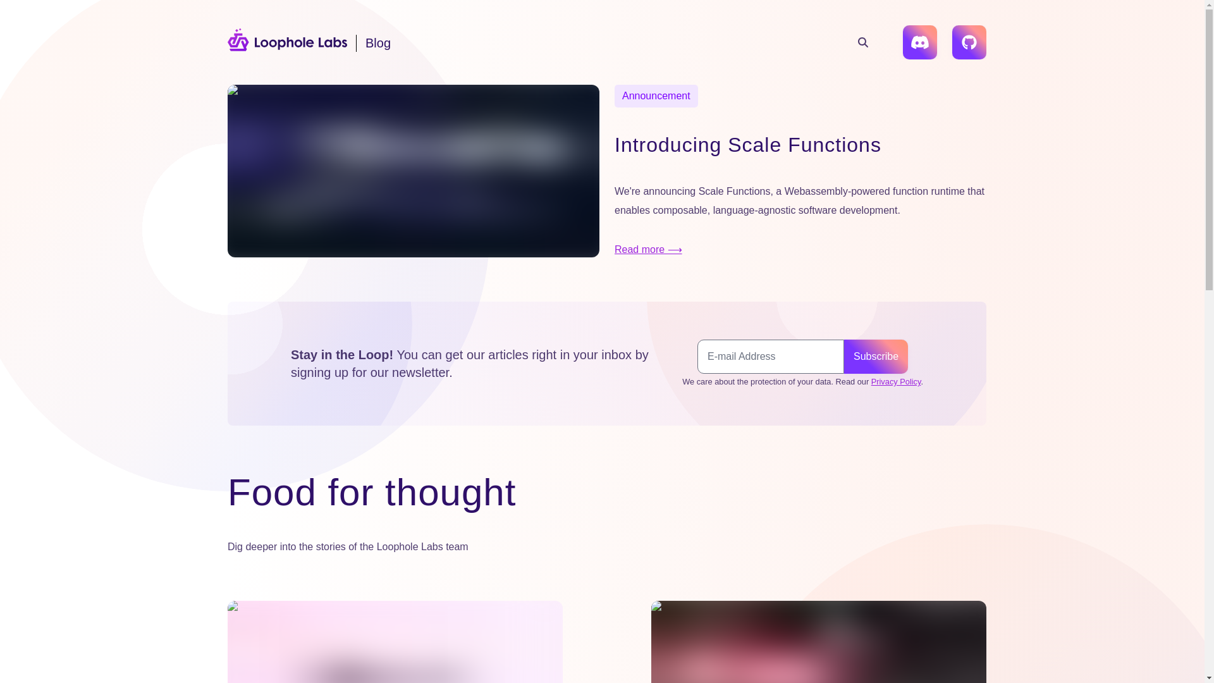 The image size is (1214, 683). Describe the element at coordinates (876, 356) in the screenshot. I see `Subscribe` at that location.